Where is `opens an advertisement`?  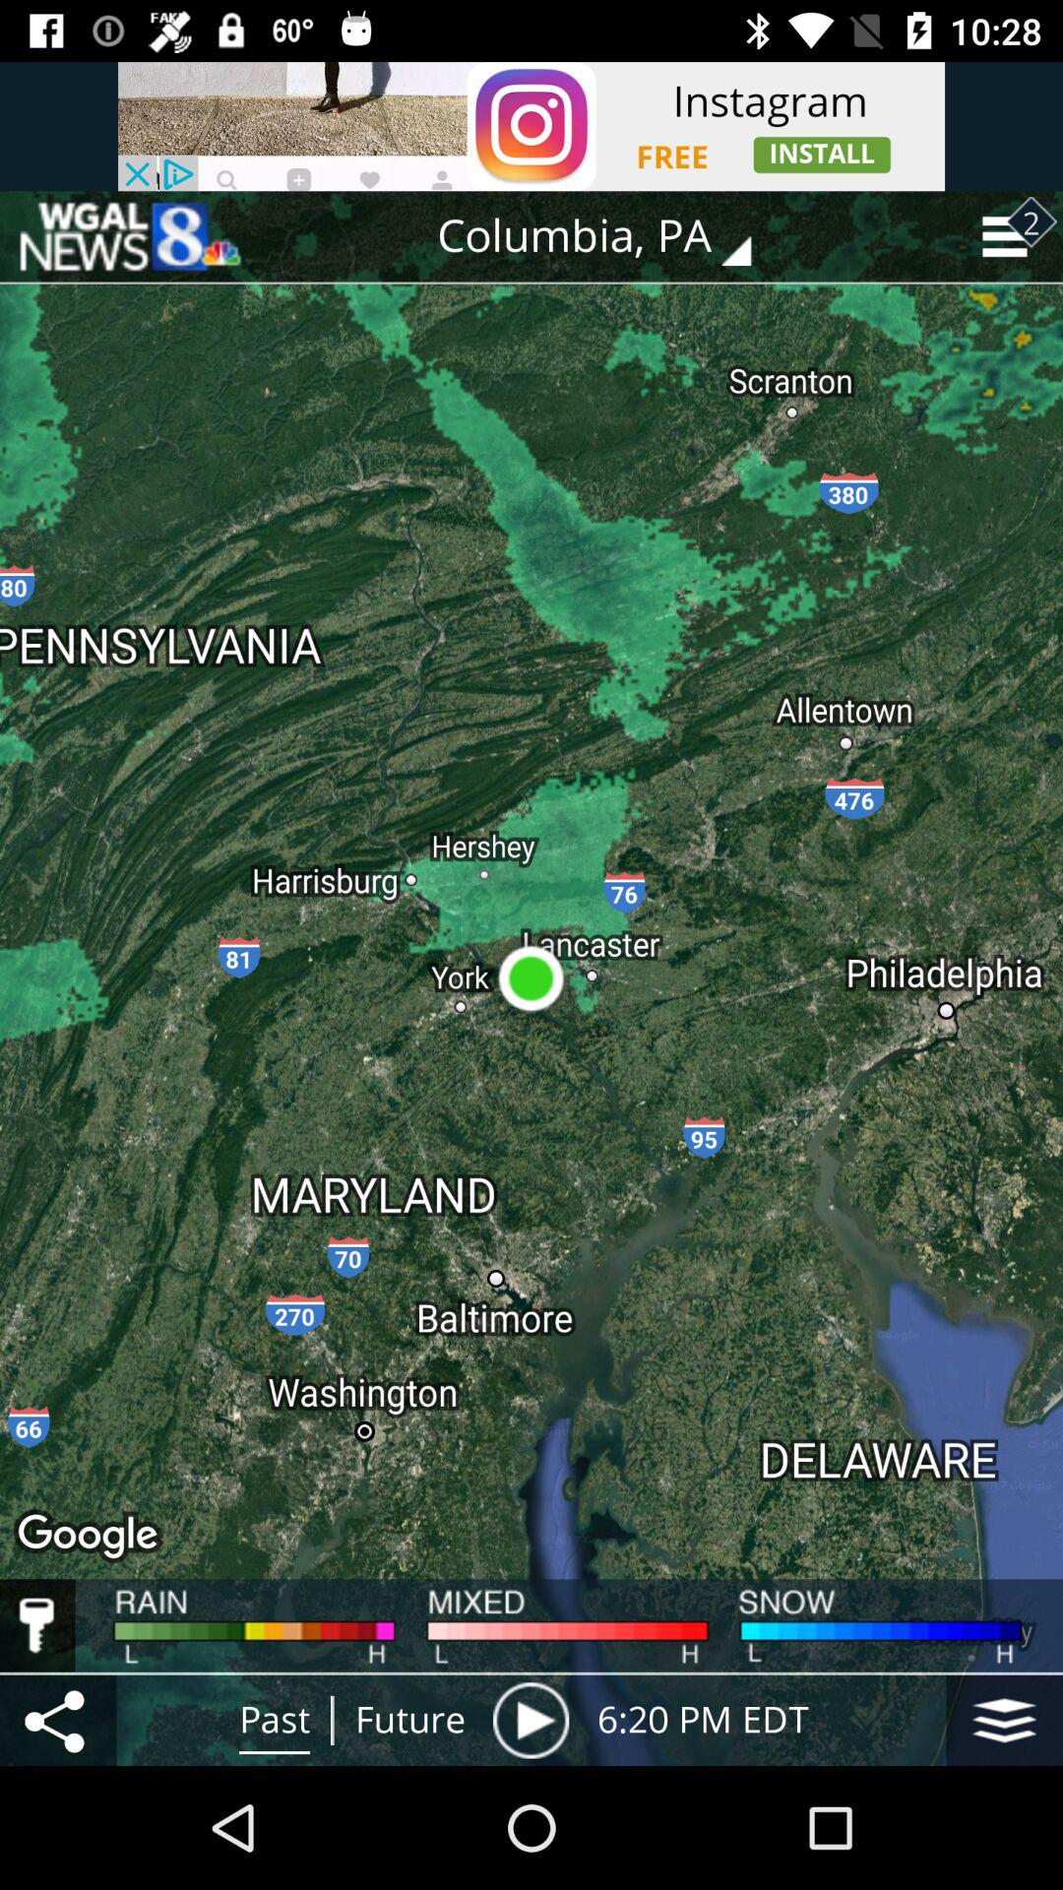 opens an advertisement is located at coordinates (531, 126).